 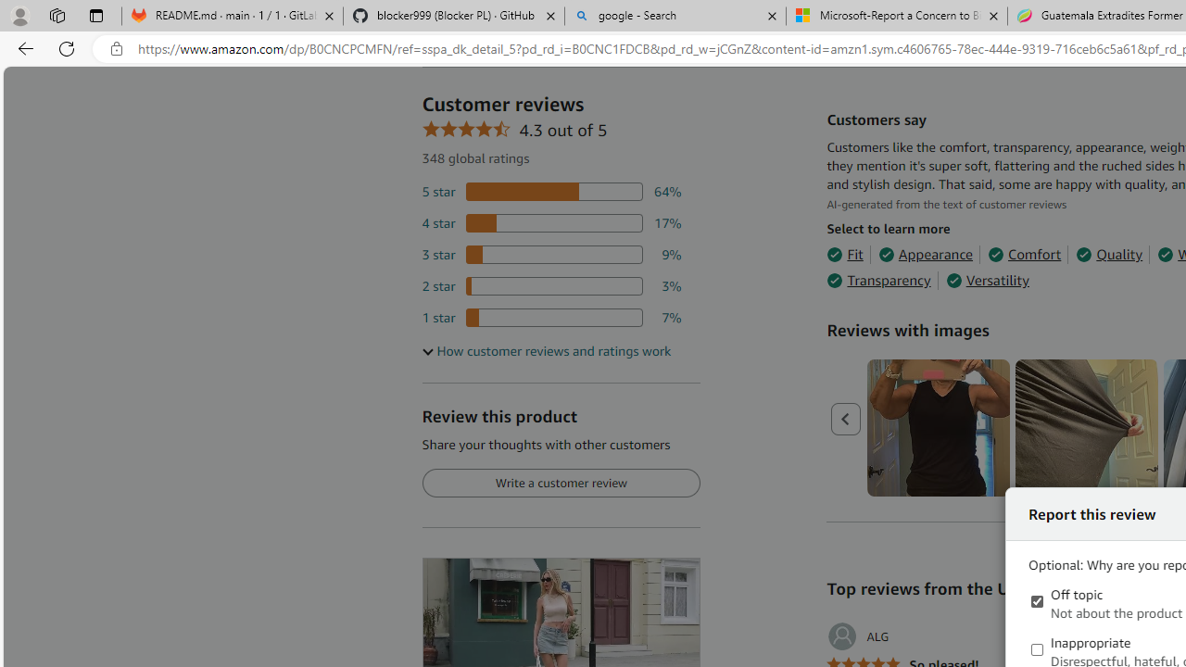 What do you see at coordinates (546, 351) in the screenshot?
I see `How customer reviews and ratings work` at bounding box center [546, 351].